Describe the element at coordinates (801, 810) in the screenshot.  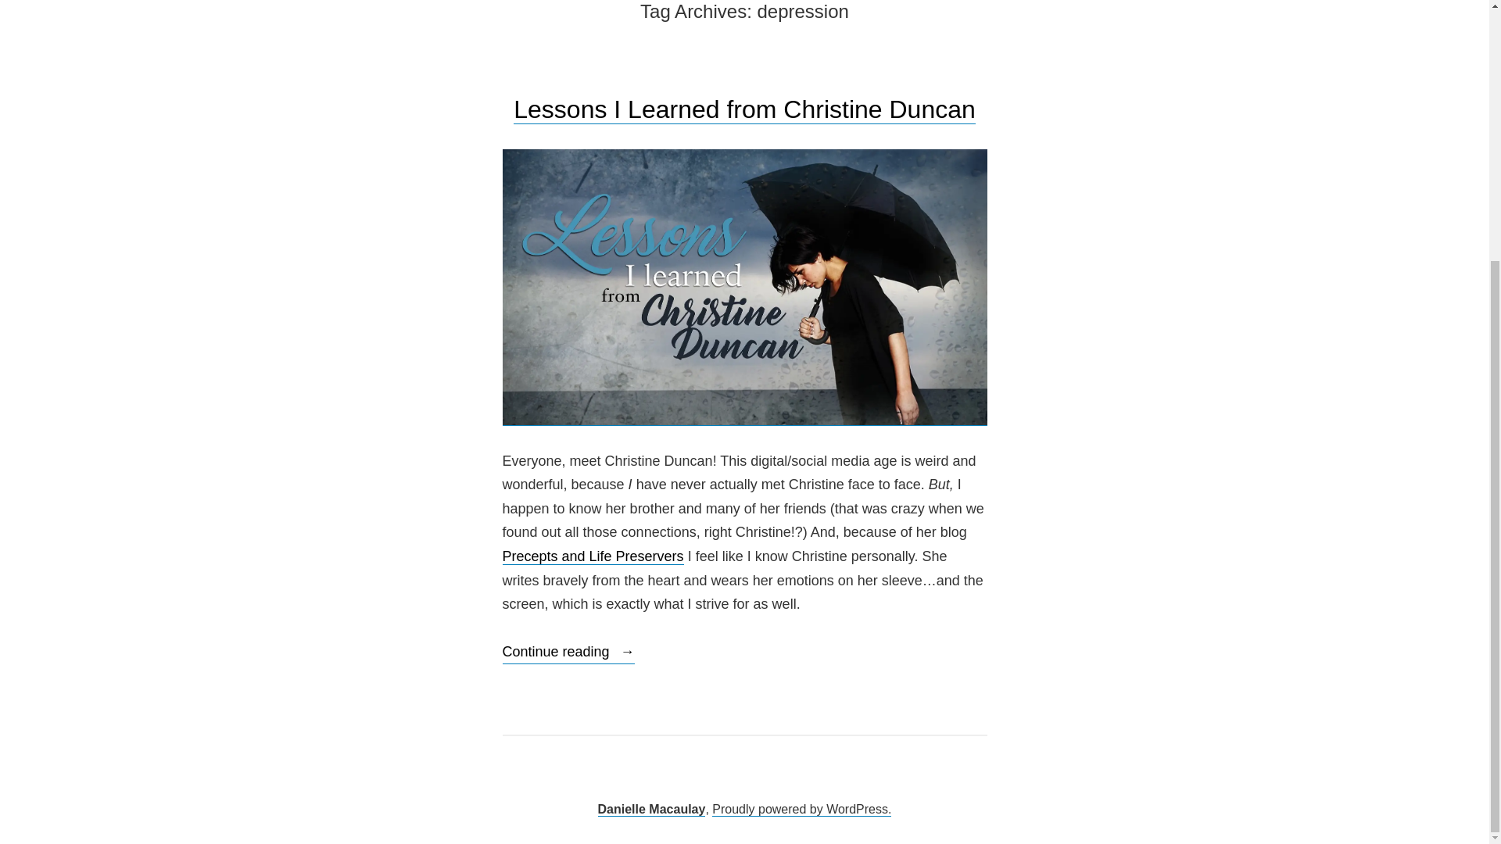
I see `Proudly powered by WordPress.` at that location.